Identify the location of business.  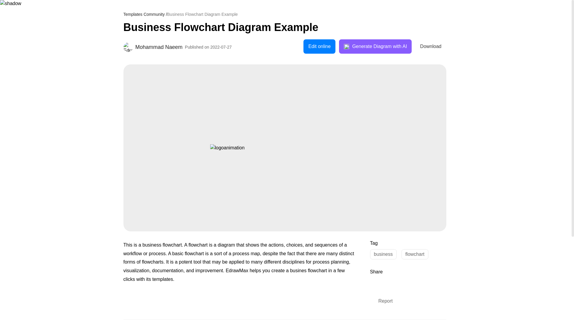
(383, 254).